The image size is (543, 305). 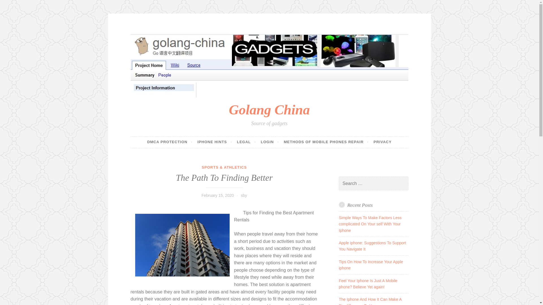 What do you see at coordinates (372, 246) in the screenshot?
I see `Apple iphone: Suggestions To Support You Navigate It` at bounding box center [372, 246].